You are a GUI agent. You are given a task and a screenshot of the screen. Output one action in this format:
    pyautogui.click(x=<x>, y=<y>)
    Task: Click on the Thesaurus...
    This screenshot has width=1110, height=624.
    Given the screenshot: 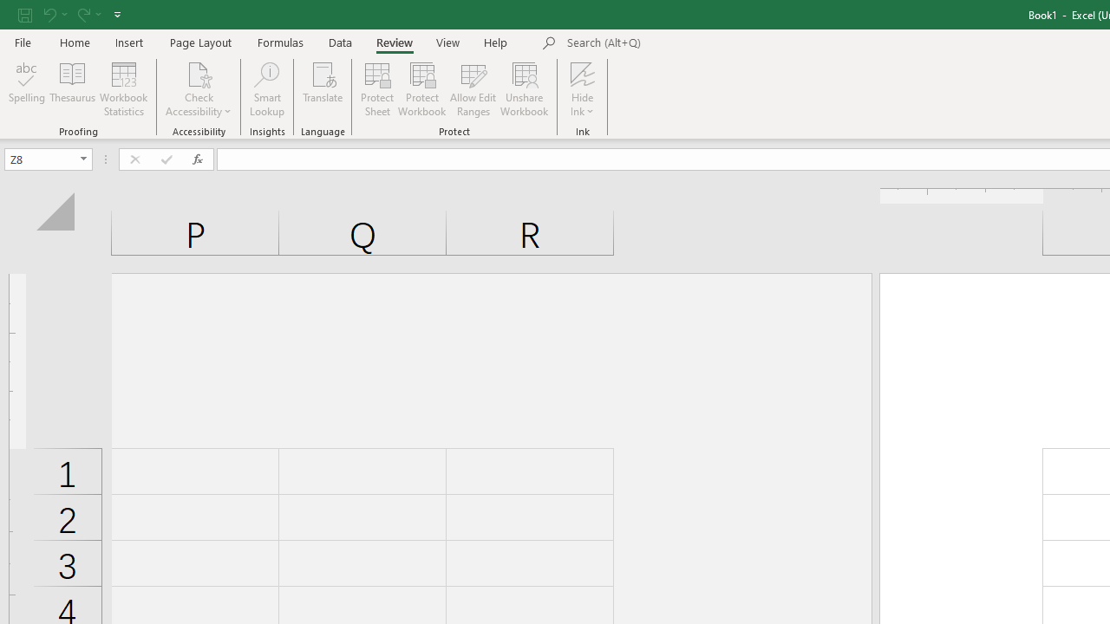 What is the action you would take?
    pyautogui.click(x=73, y=88)
    